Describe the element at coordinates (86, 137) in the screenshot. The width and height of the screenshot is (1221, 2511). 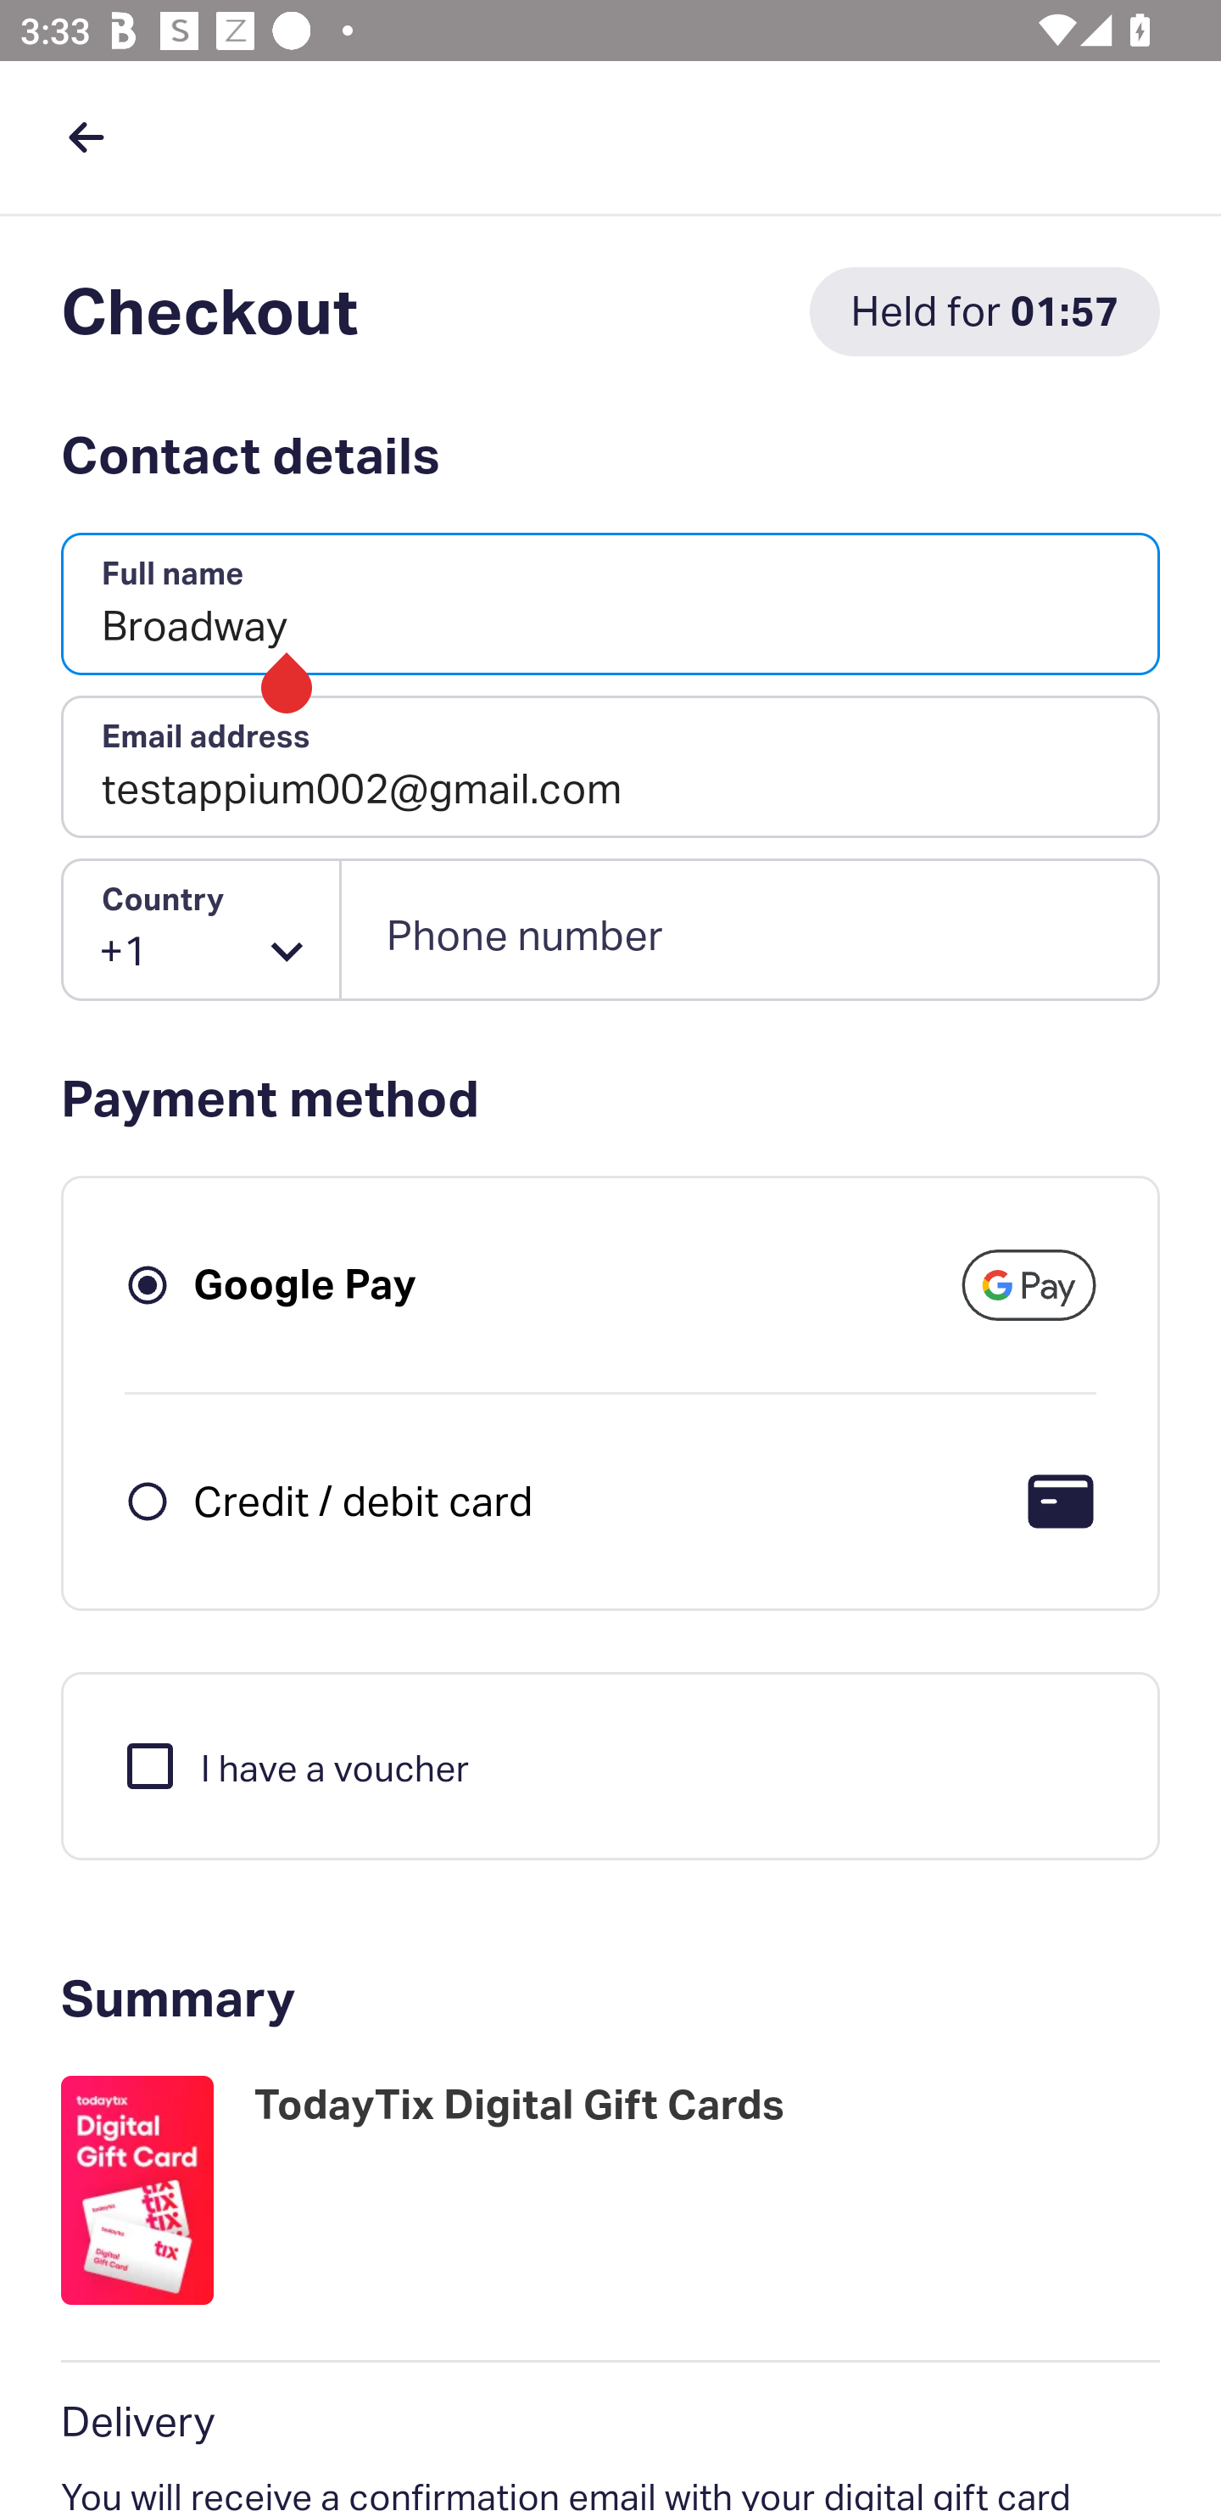
I see `back button` at that location.